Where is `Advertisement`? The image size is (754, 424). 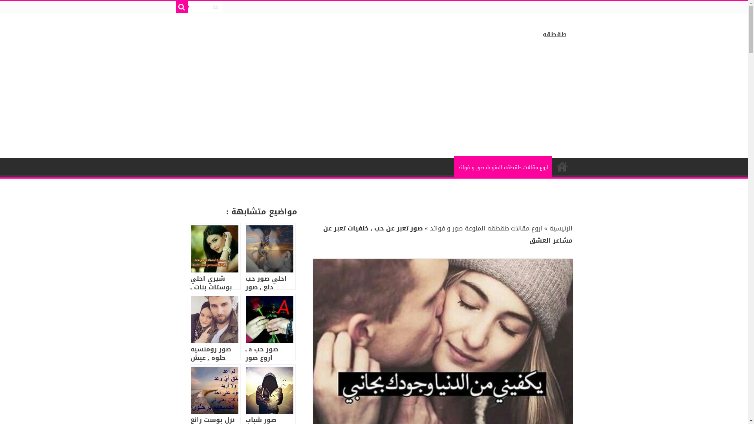
Advertisement is located at coordinates (512, 103).